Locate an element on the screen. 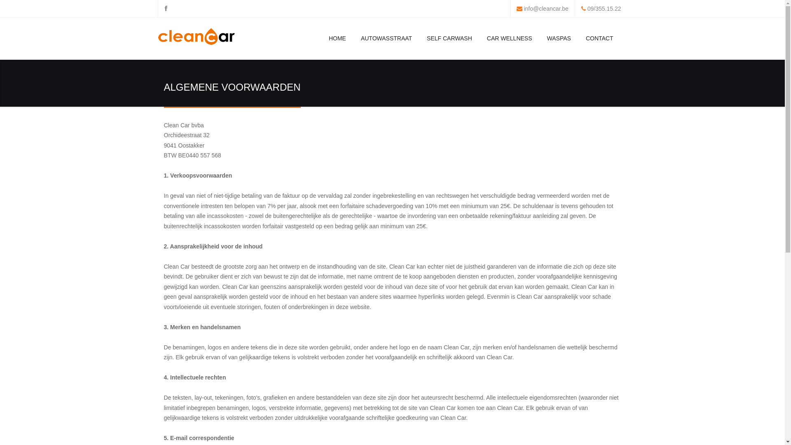 Image resolution: width=791 pixels, height=445 pixels. CONTACT is located at coordinates (600, 38).